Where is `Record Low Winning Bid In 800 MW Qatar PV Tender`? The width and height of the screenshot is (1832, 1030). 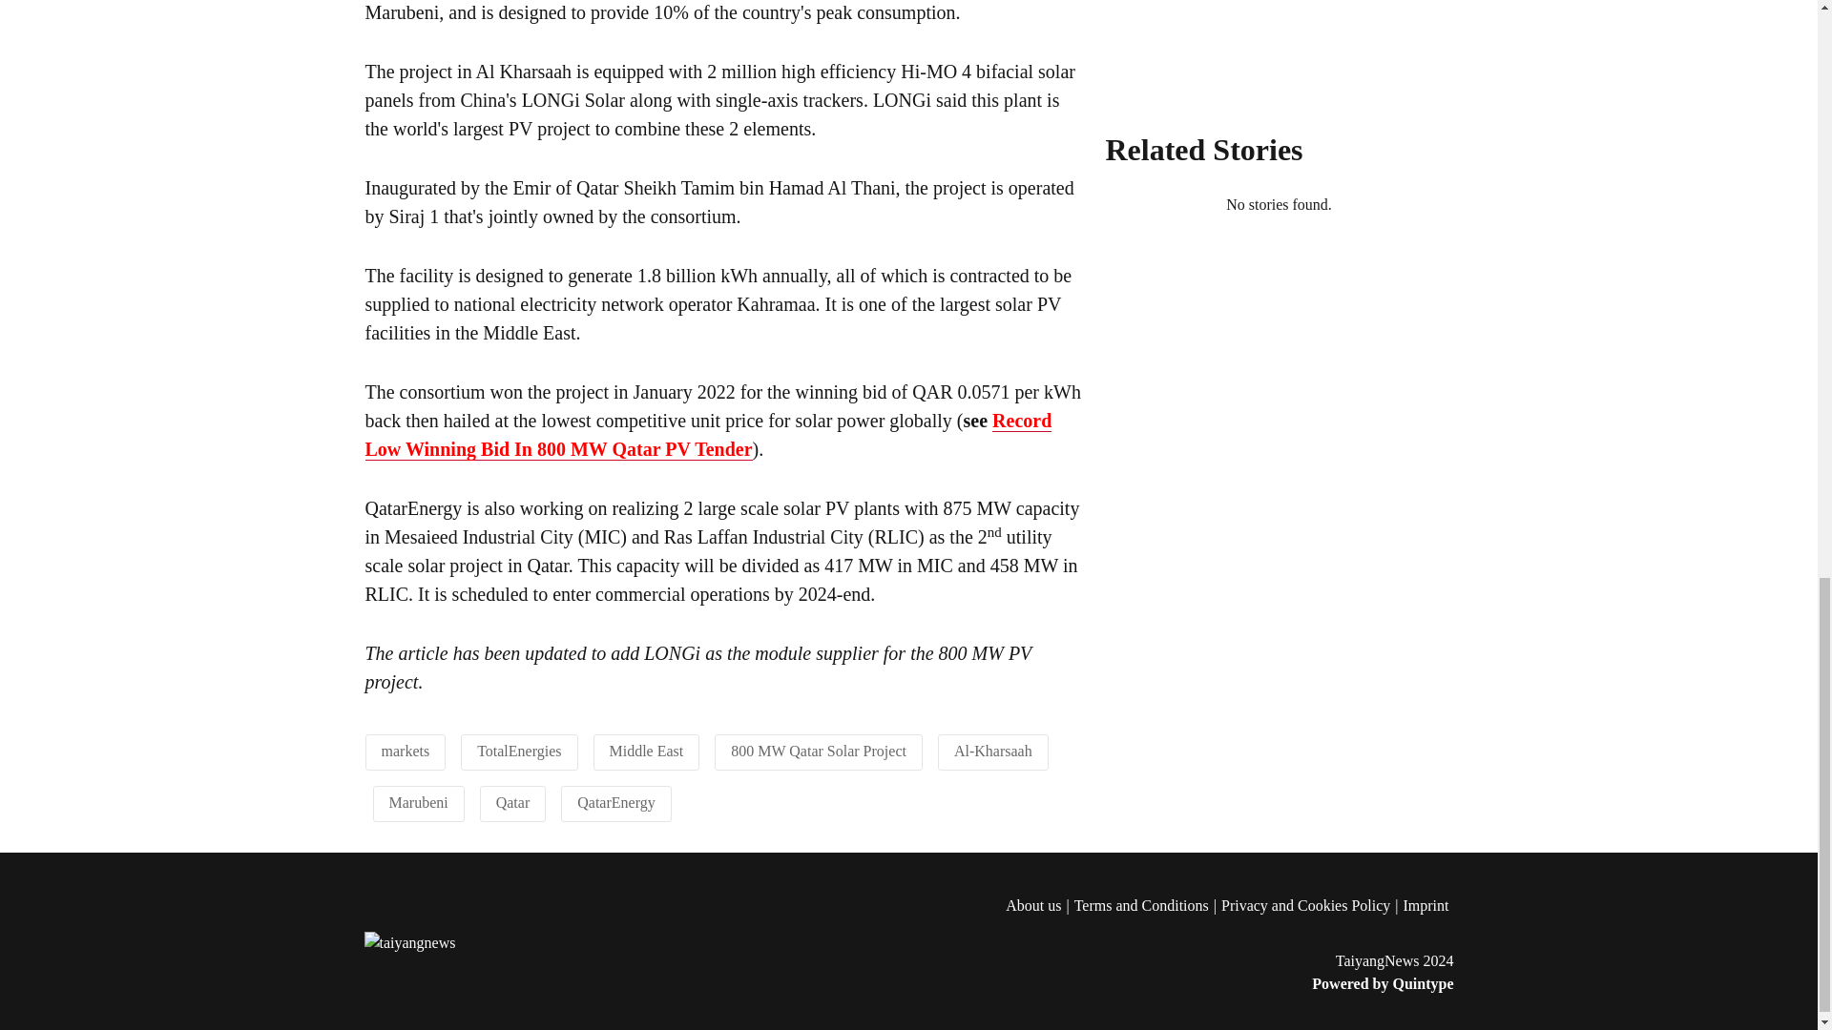 Record Low Winning Bid In 800 MW Qatar PV Tender is located at coordinates (708, 435).